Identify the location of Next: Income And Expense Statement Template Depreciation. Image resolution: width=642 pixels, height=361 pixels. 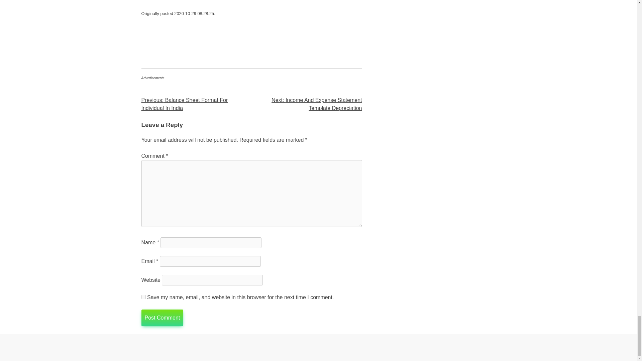
(317, 104).